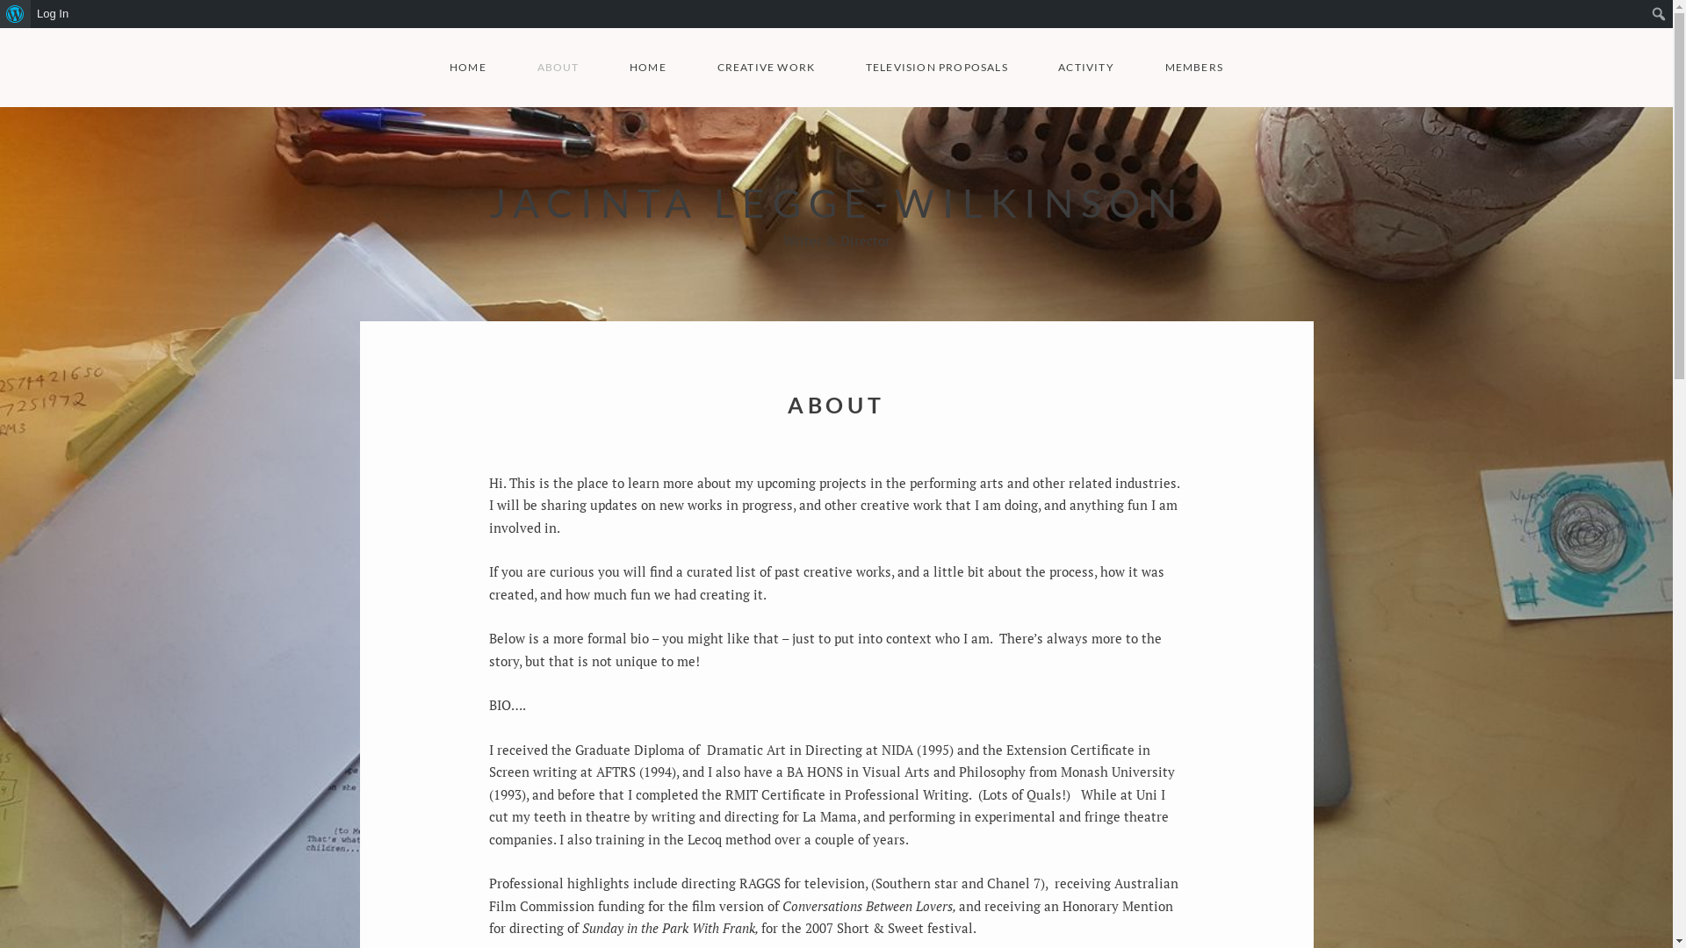  I want to click on HOME, so click(648, 68).